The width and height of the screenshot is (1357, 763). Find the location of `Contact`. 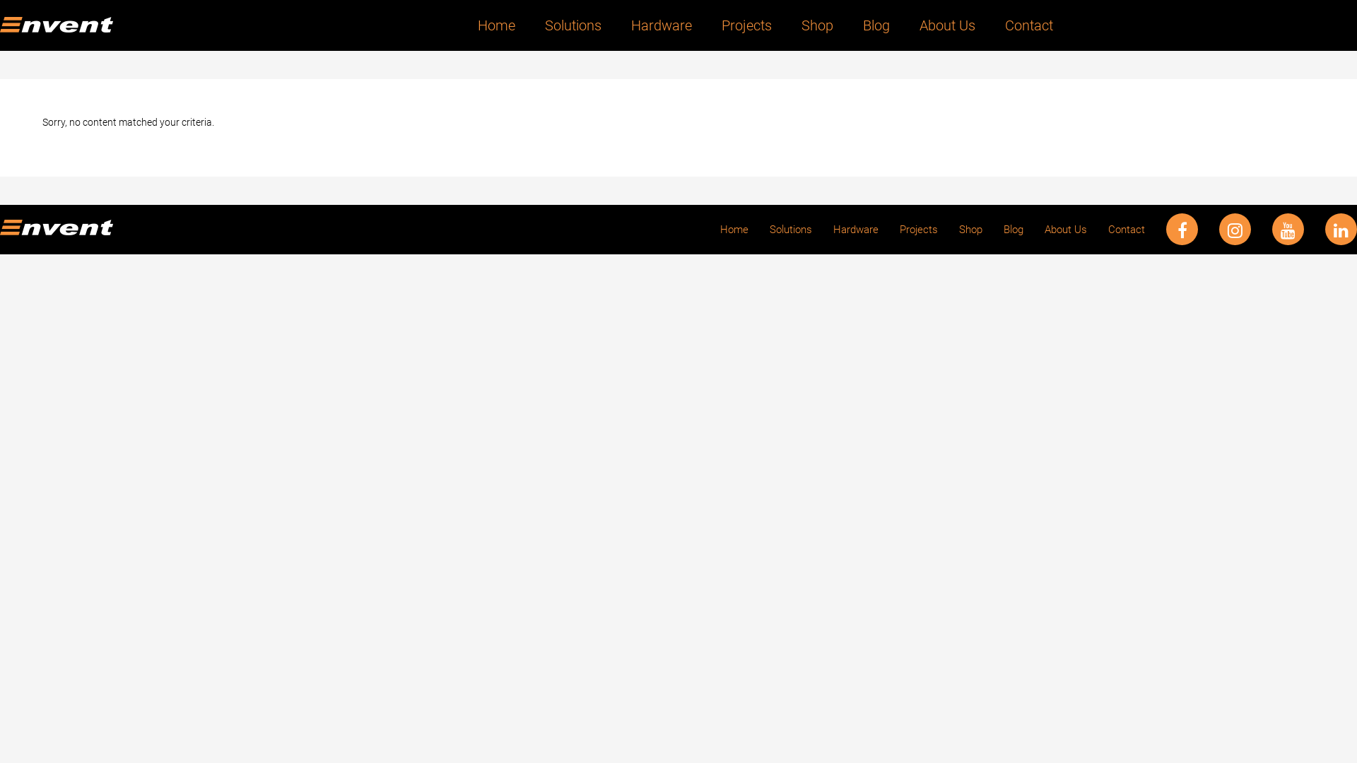

Contact is located at coordinates (1121, 230).